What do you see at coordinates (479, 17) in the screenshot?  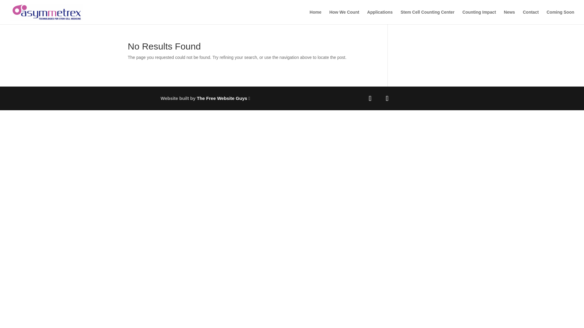 I see `Counting Impact` at bounding box center [479, 17].